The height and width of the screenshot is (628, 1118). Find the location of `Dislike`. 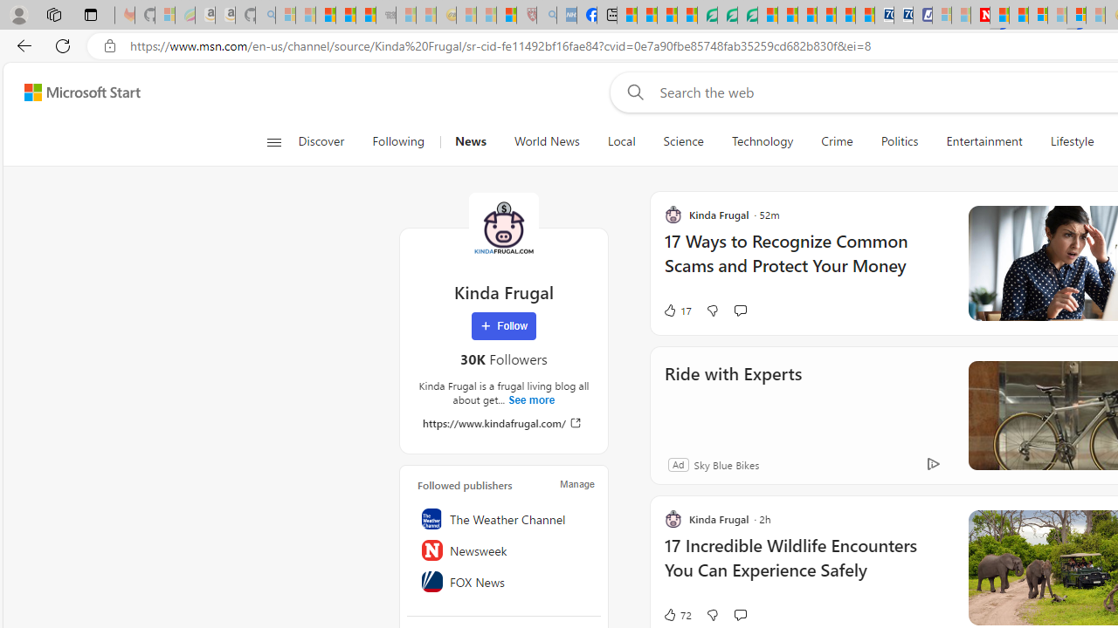

Dislike is located at coordinates (712, 614).